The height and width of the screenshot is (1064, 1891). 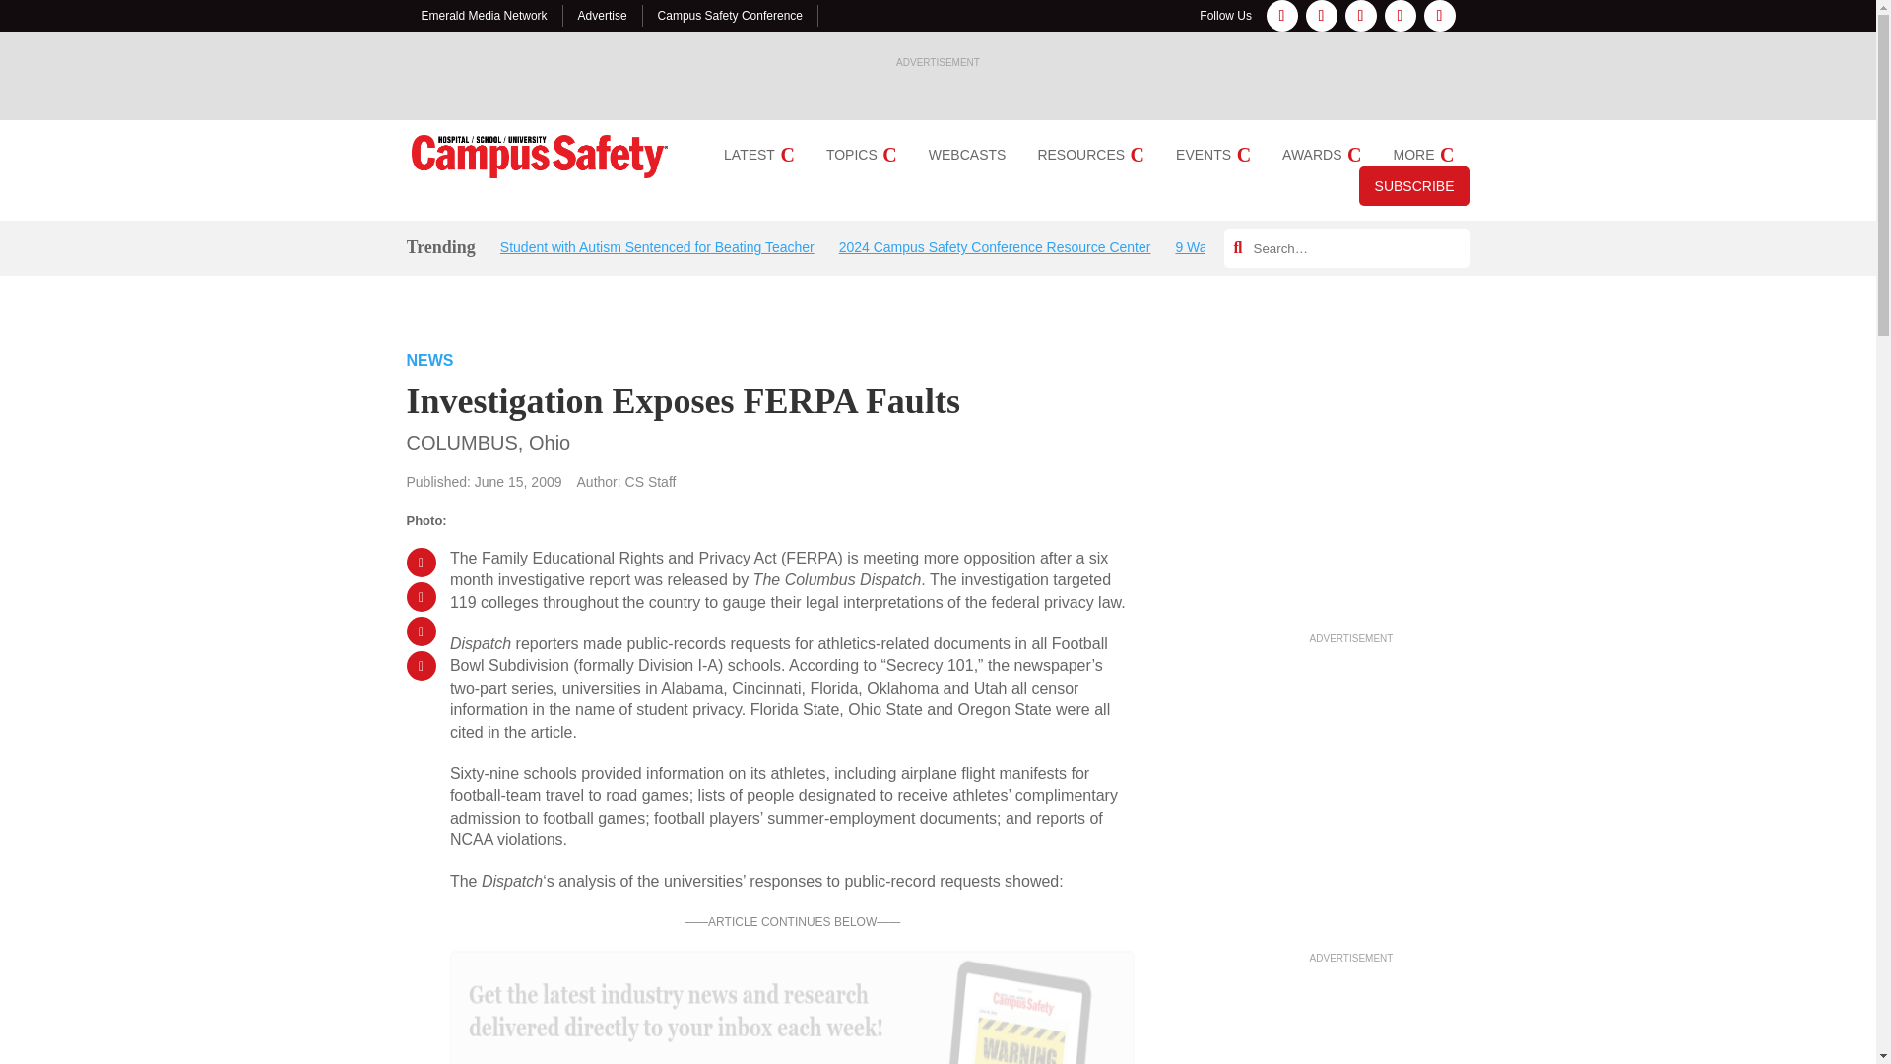 What do you see at coordinates (730, 15) in the screenshot?
I see `Campus Safety Conference` at bounding box center [730, 15].